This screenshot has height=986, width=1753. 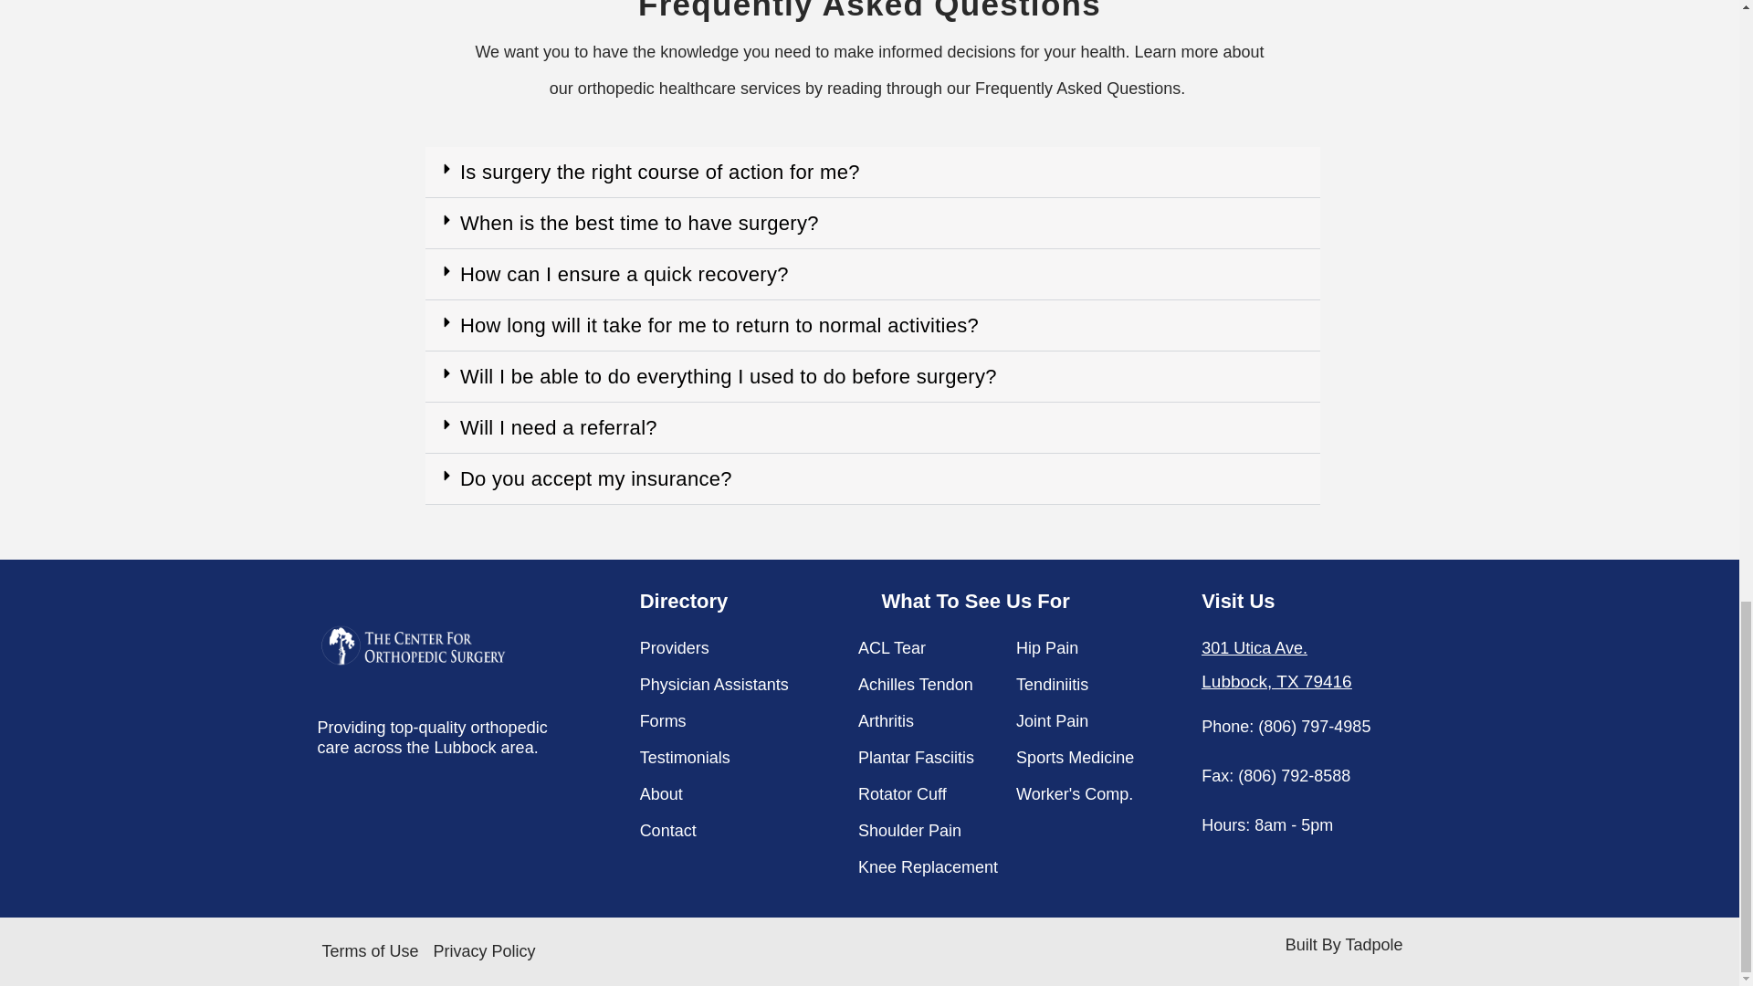 What do you see at coordinates (740, 830) in the screenshot?
I see `Contact` at bounding box center [740, 830].